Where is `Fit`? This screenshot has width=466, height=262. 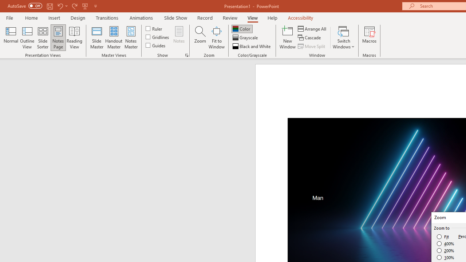 Fit is located at coordinates (443, 237).